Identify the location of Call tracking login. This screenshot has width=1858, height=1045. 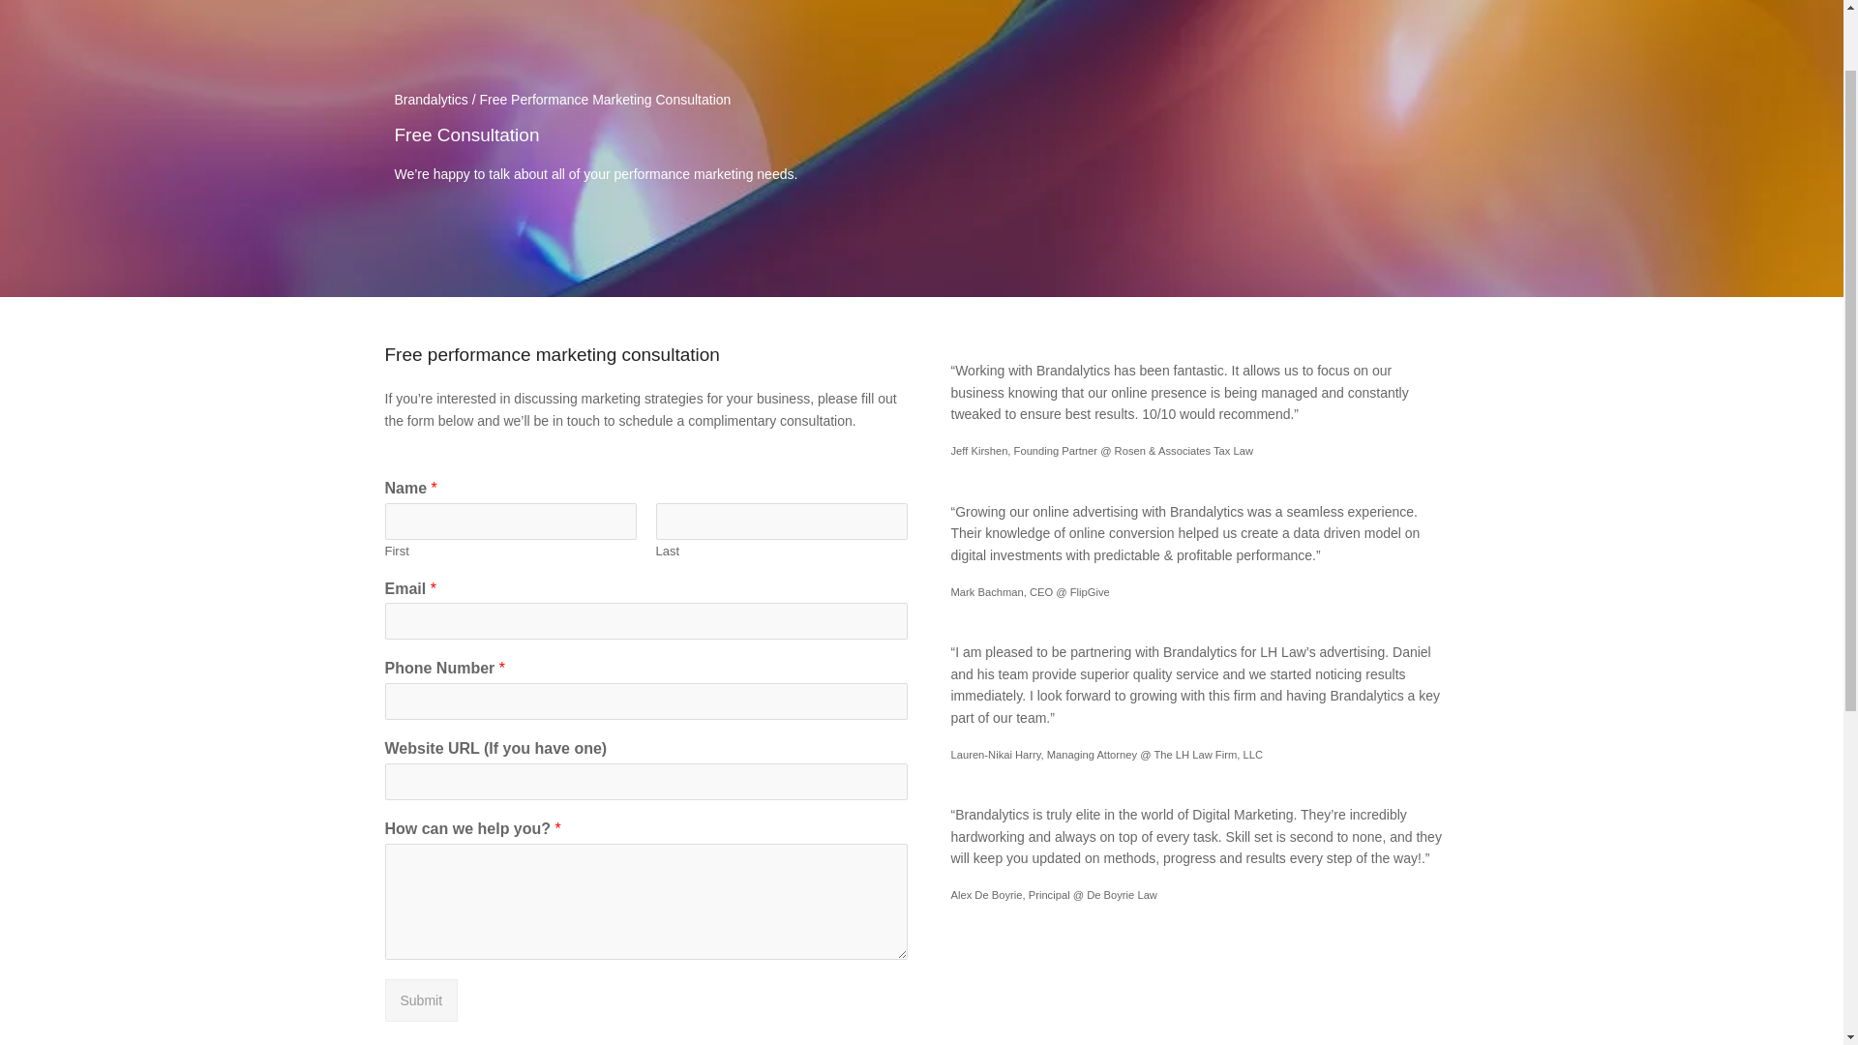
(437, 612).